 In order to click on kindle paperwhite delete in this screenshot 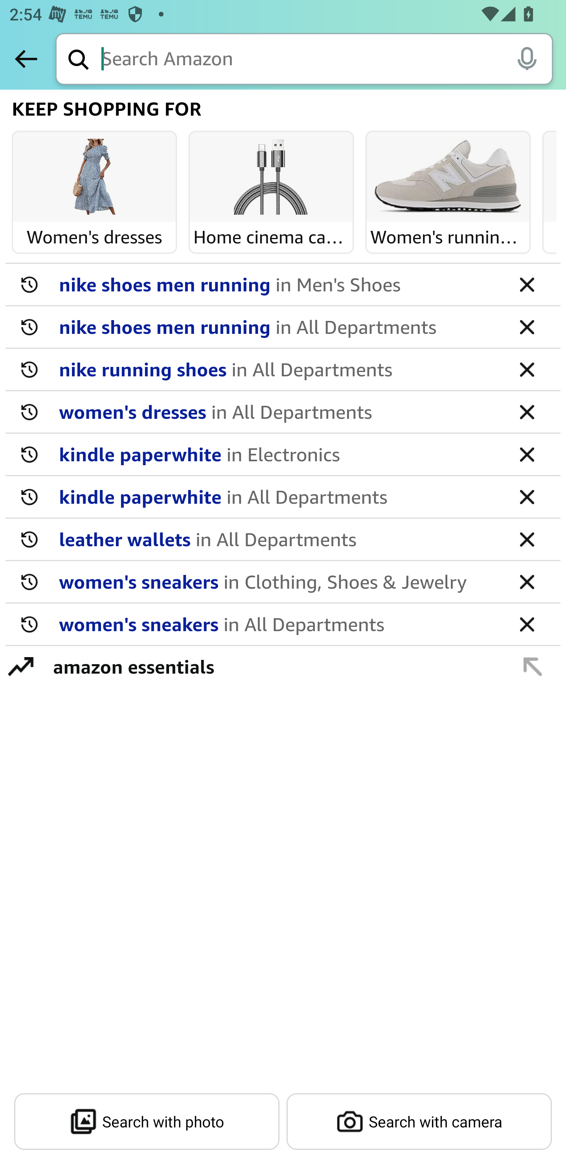, I will do `click(283, 455)`.